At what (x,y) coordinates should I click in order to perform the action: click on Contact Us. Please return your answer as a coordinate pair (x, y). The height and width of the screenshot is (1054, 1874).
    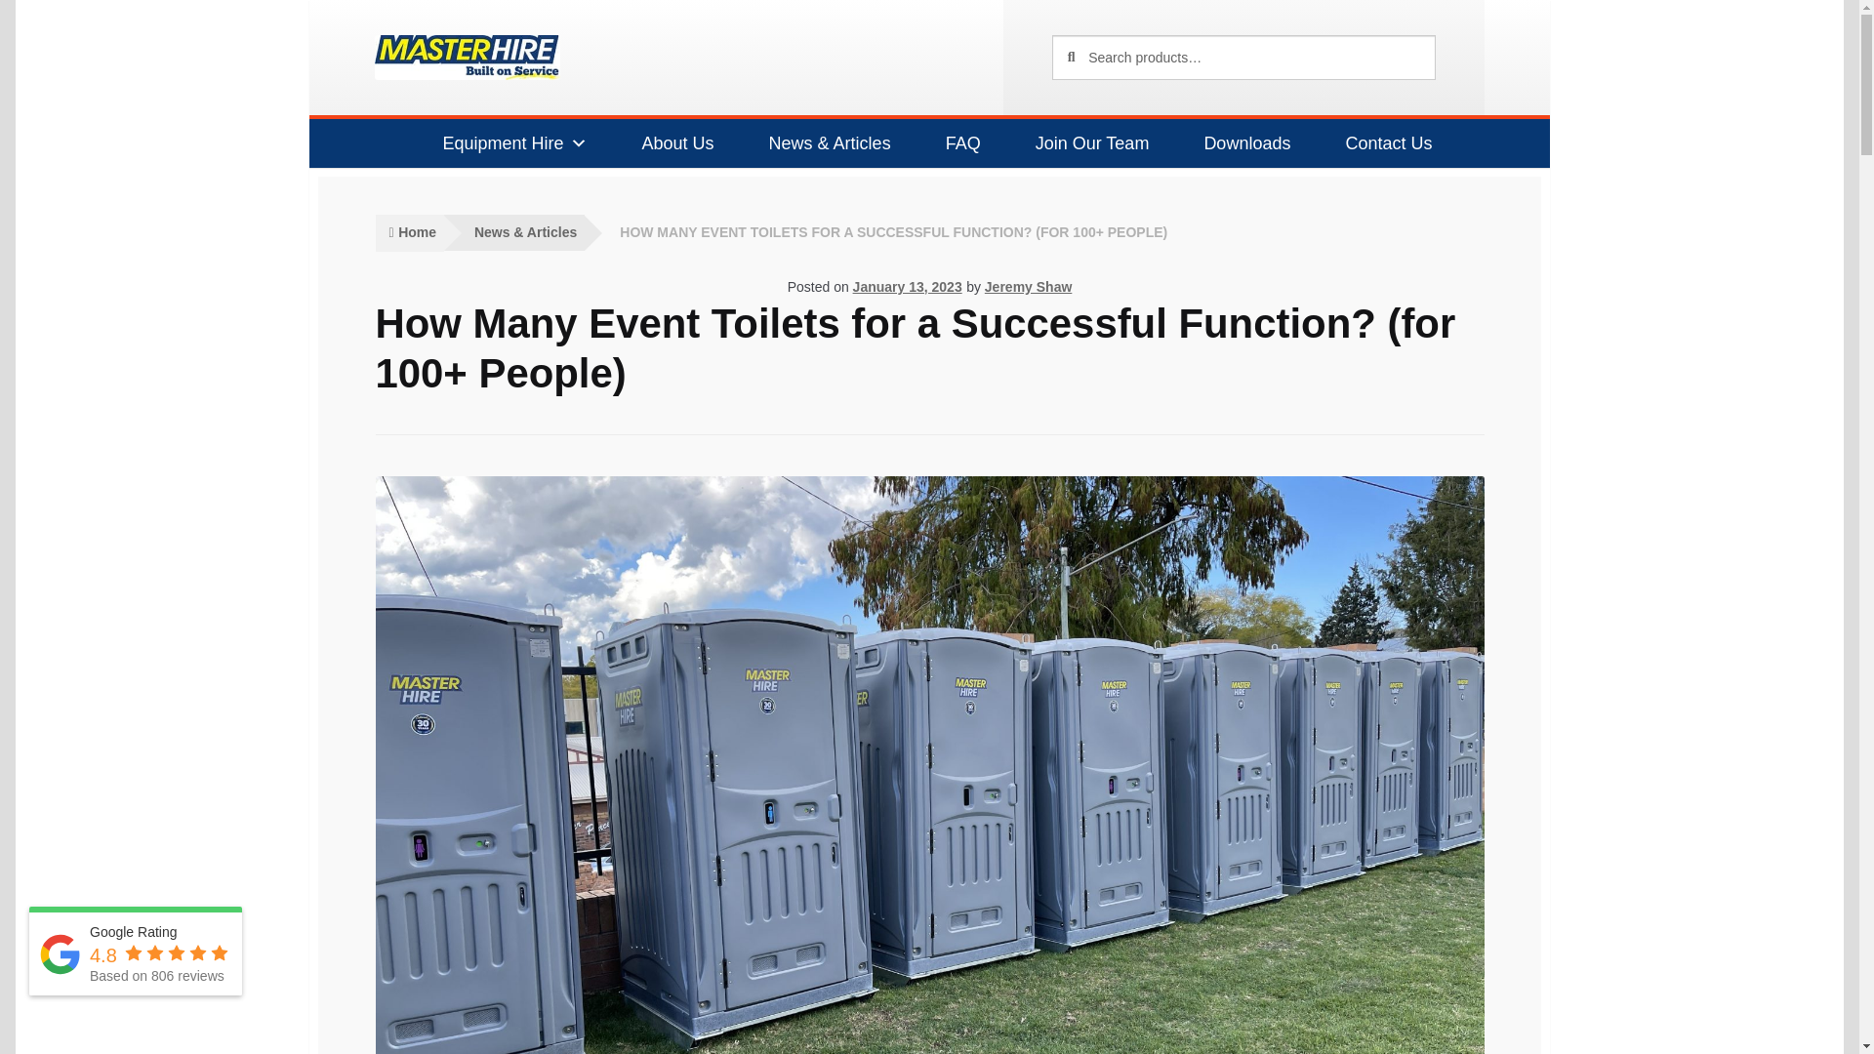
    Looking at the image, I should click on (1380, 142).